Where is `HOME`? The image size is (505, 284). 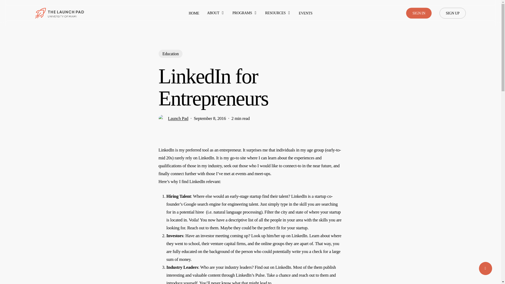 HOME is located at coordinates (194, 13).